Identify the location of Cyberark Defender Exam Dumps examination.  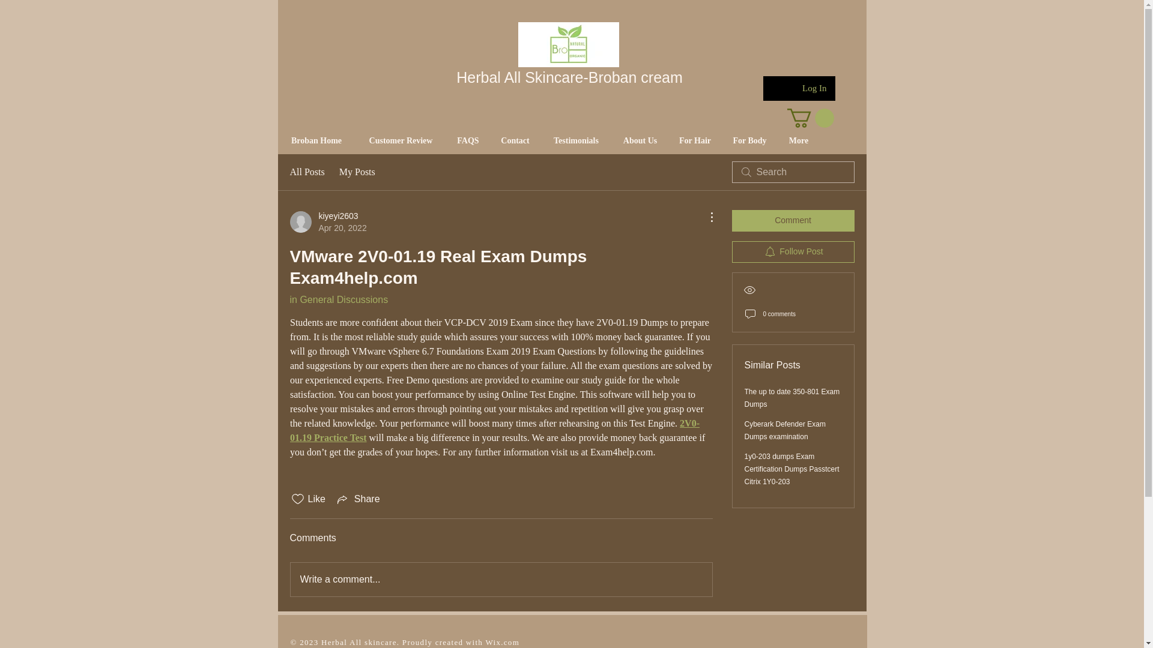
(575, 140).